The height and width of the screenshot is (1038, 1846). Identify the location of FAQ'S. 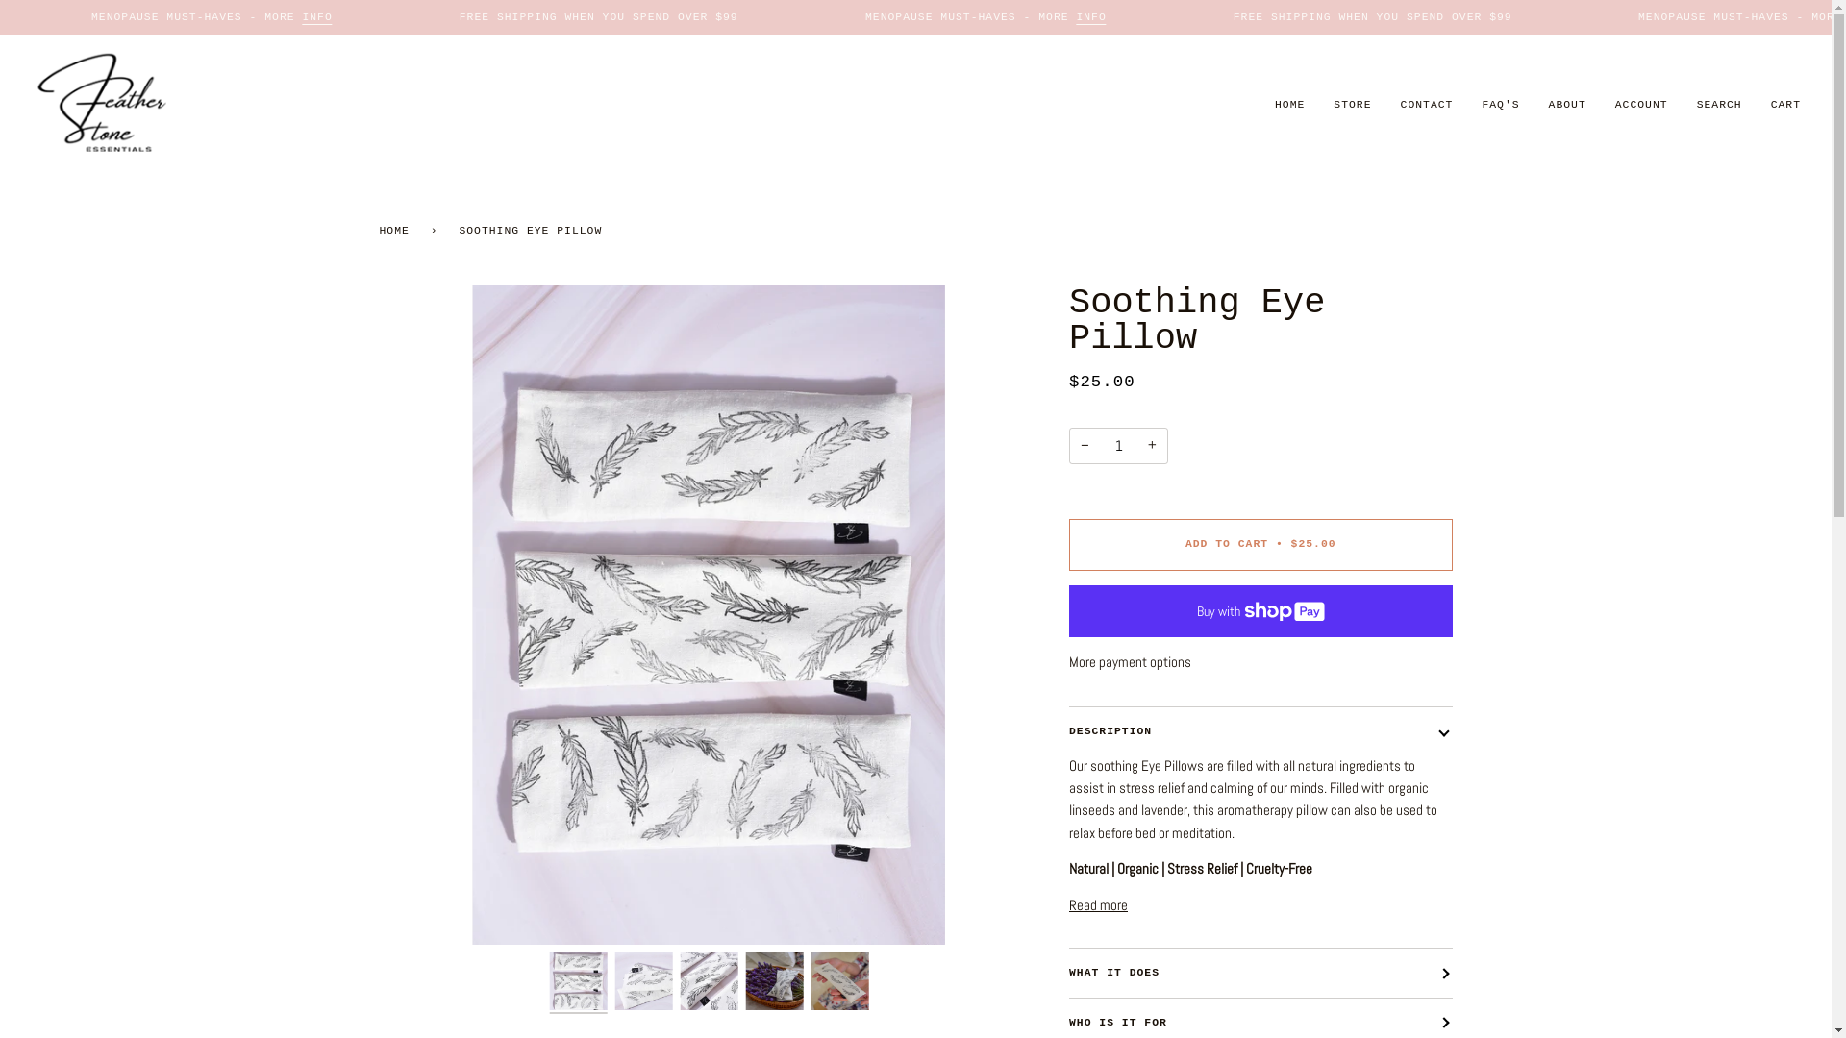
(1500, 104).